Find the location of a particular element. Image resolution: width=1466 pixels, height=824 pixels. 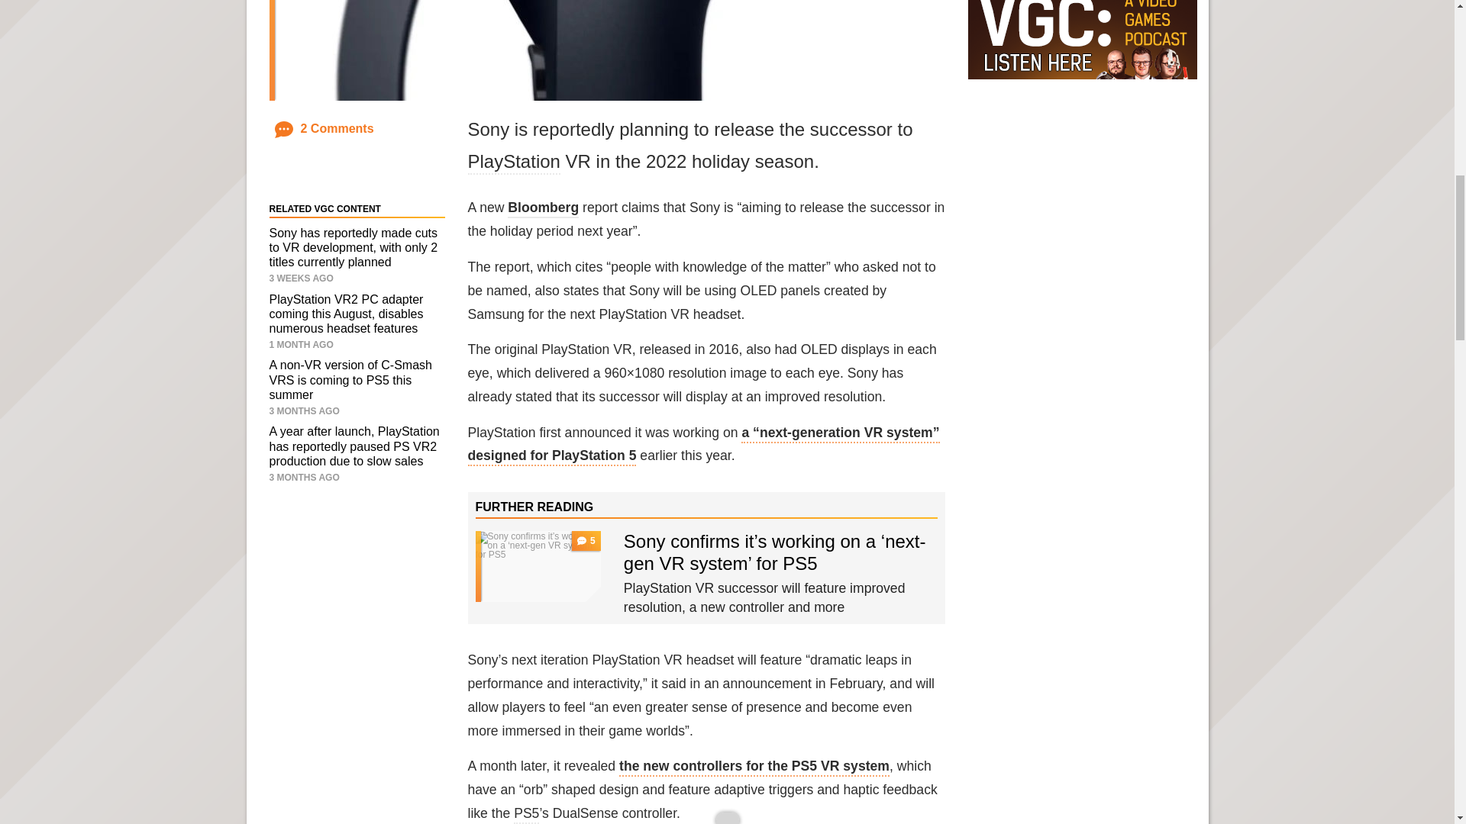

PlayStation is located at coordinates (513, 162).